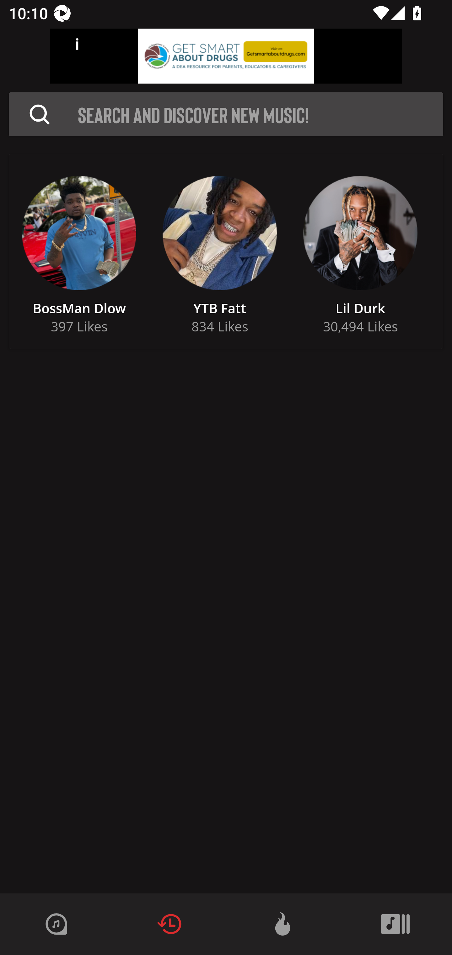 The height and width of the screenshot is (955, 452). I want to click on Description Lil Durk 30,494 Likes, so click(360, 251).